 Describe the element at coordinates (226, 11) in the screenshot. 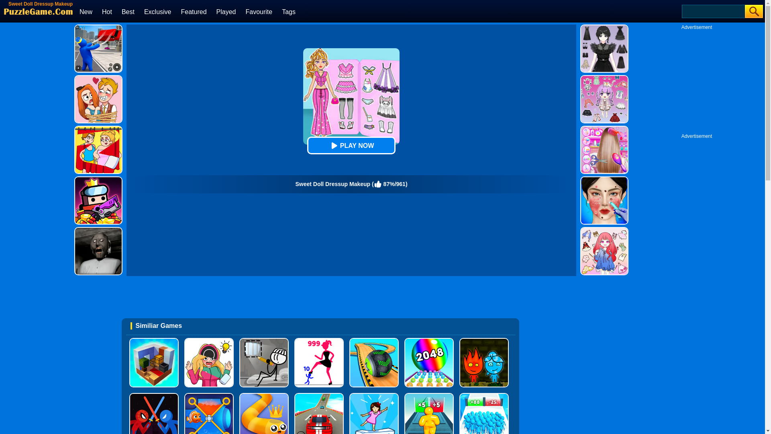

I see `Played` at that location.